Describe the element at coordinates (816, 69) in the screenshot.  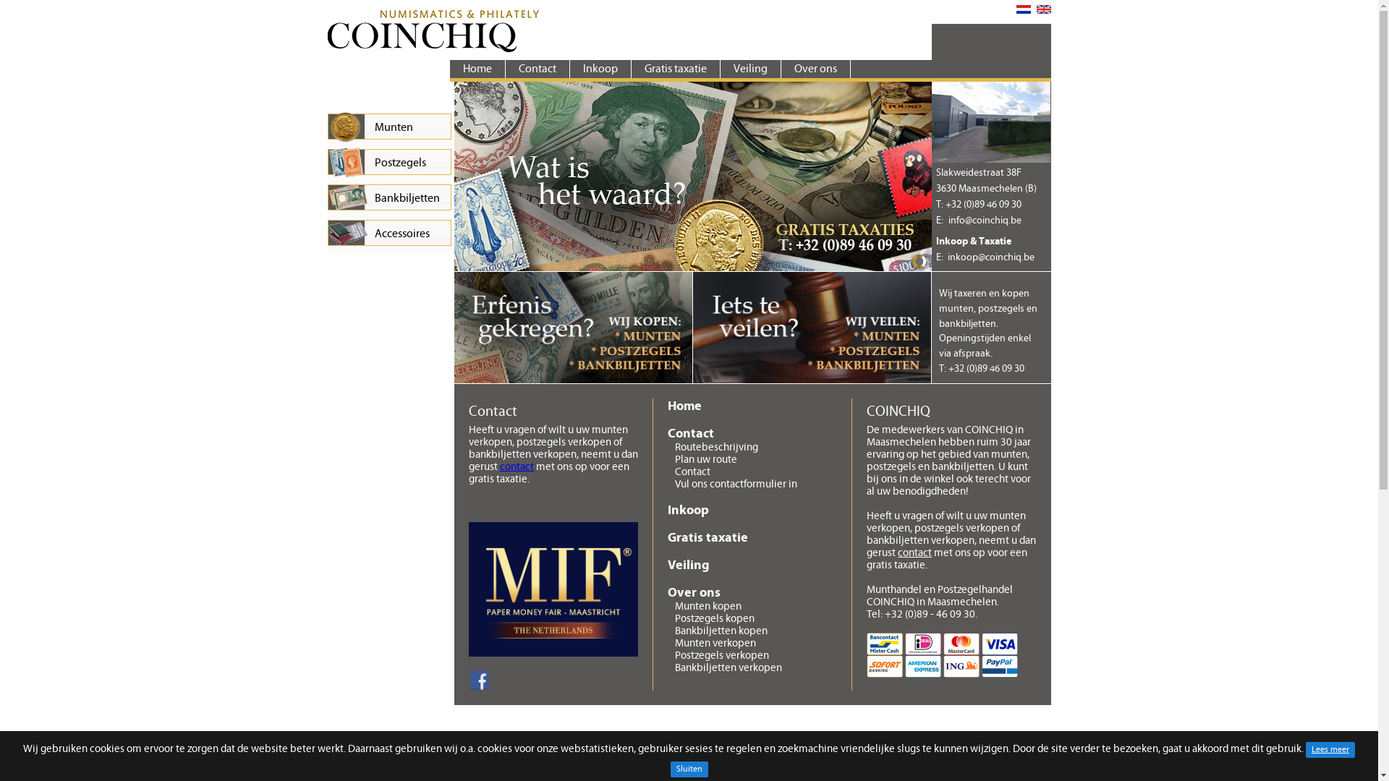
I see `Over ons` at that location.